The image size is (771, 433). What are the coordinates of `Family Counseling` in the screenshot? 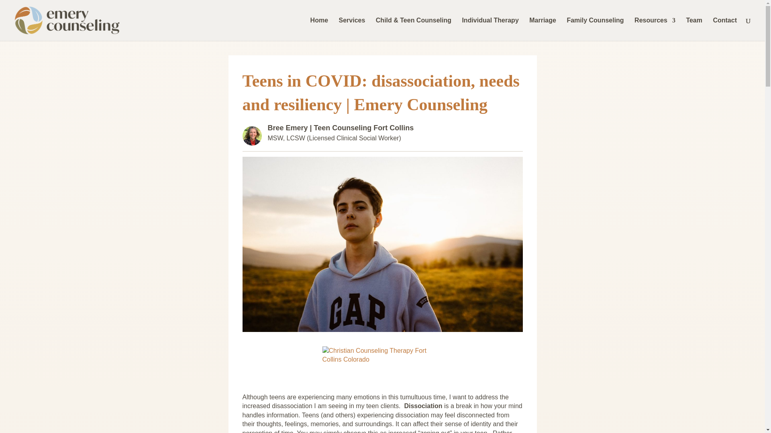 It's located at (595, 29).